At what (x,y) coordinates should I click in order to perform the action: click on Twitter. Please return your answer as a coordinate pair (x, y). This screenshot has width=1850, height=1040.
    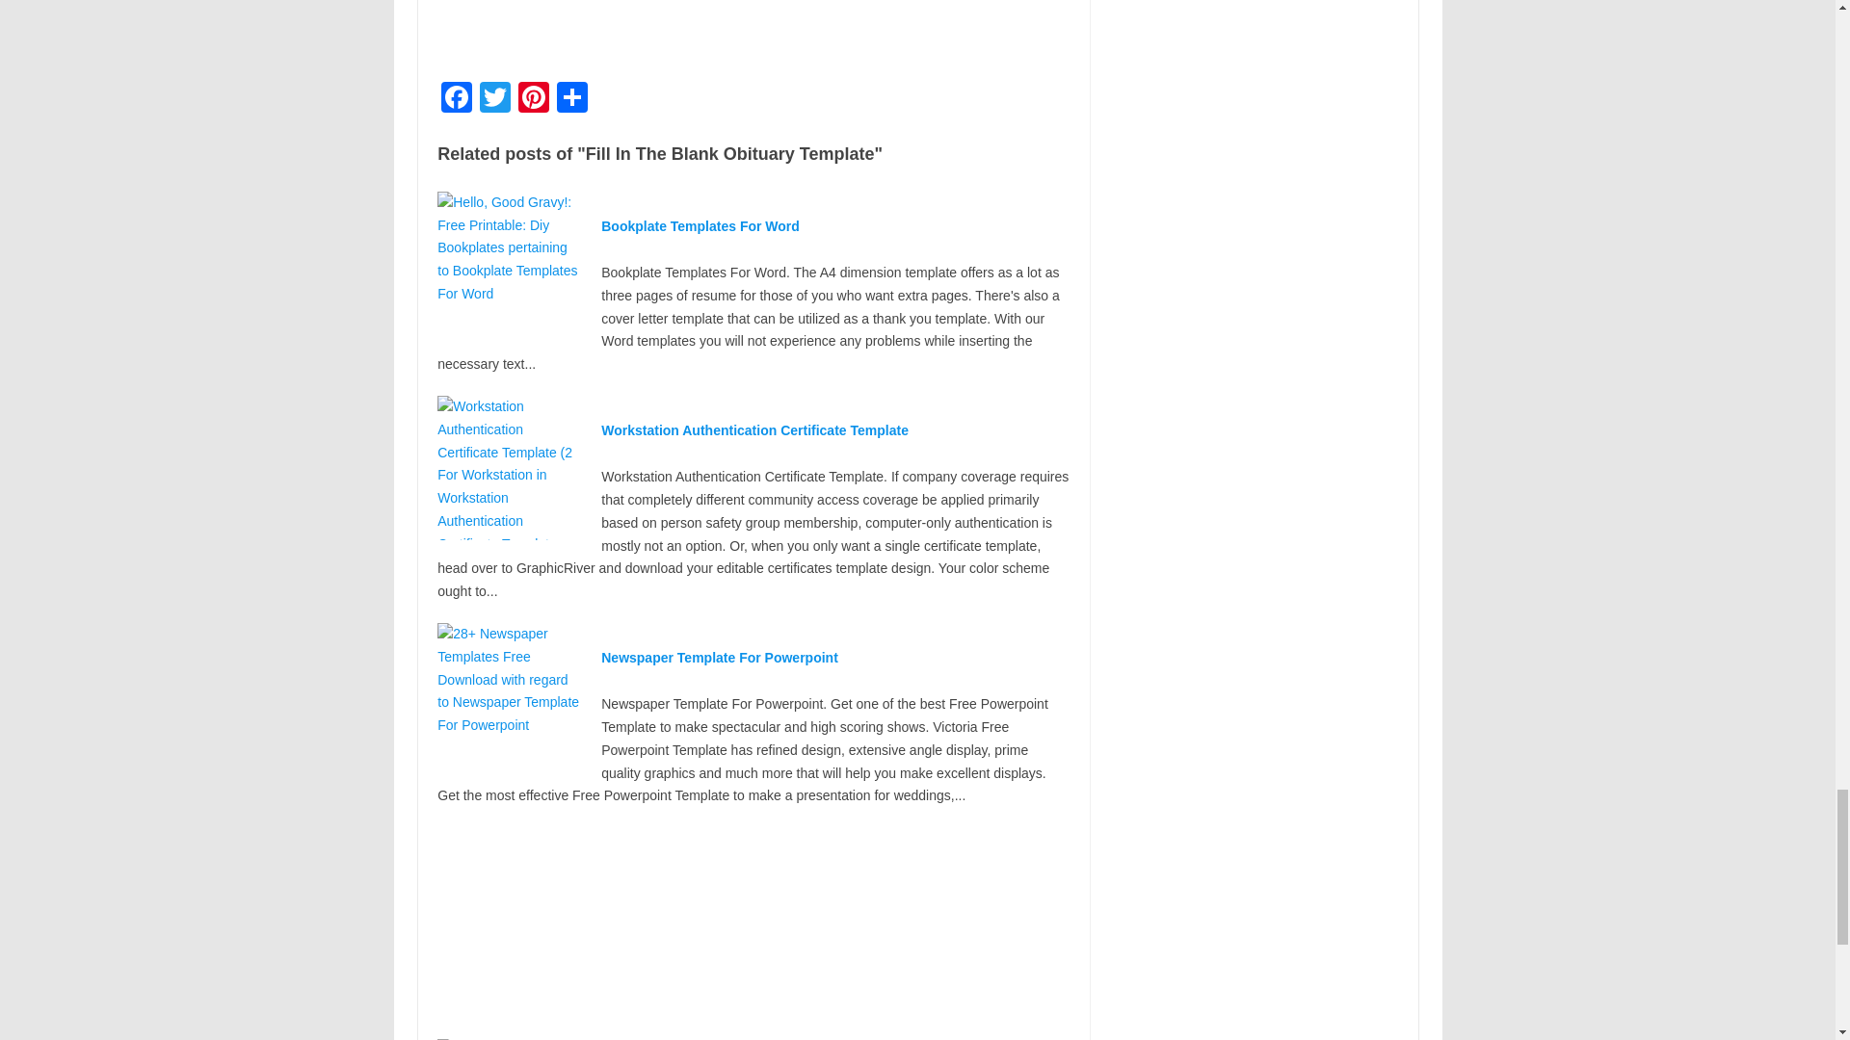
    Looking at the image, I should click on (494, 100).